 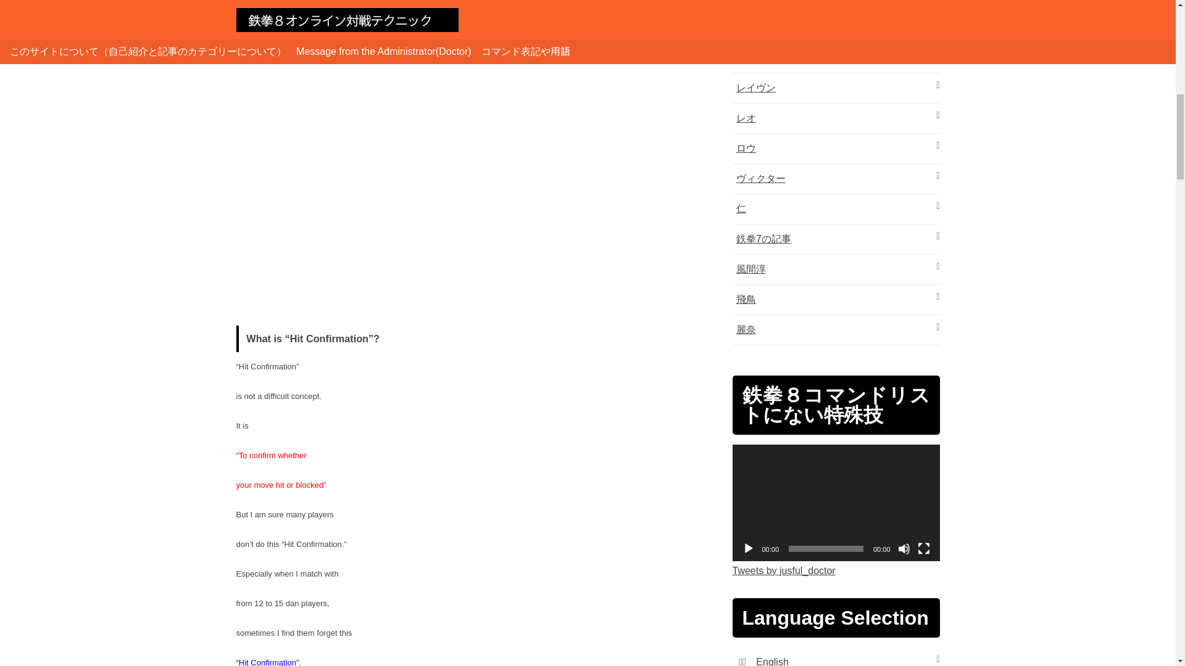 I want to click on Advertisement, so click(x=476, y=221).